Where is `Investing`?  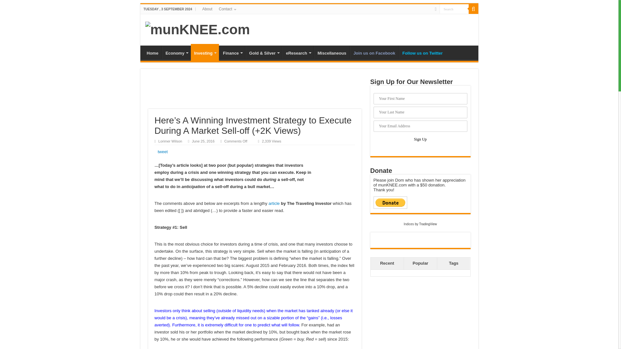
Investing is located at coordinates (205, 52).